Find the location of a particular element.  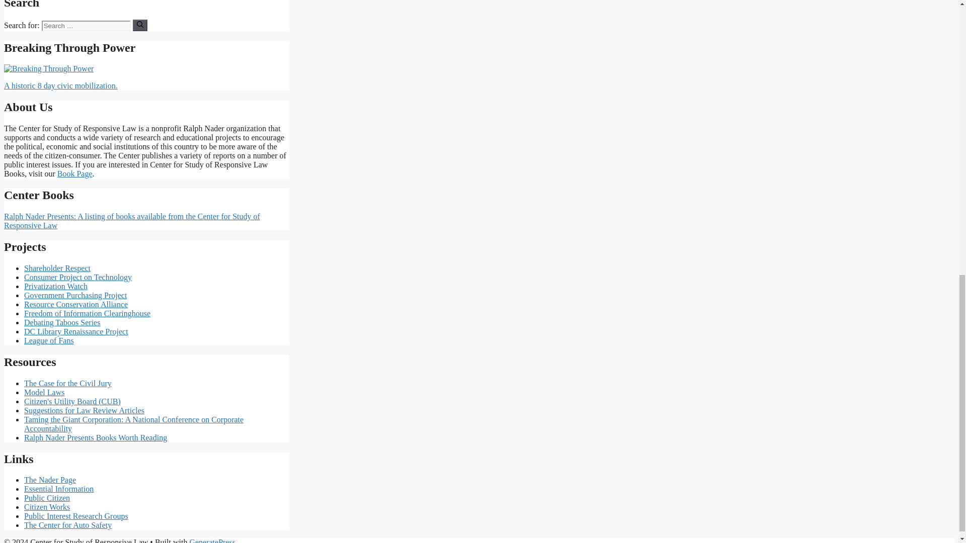

Model Laws is located at coordinates (44, 392).